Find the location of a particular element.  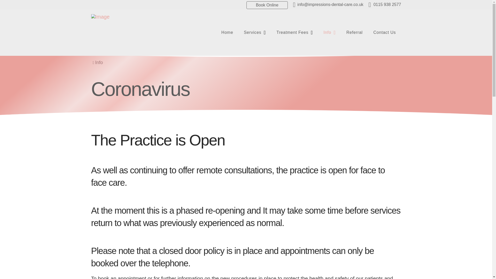

Referral is located at coordinates (354, 33).